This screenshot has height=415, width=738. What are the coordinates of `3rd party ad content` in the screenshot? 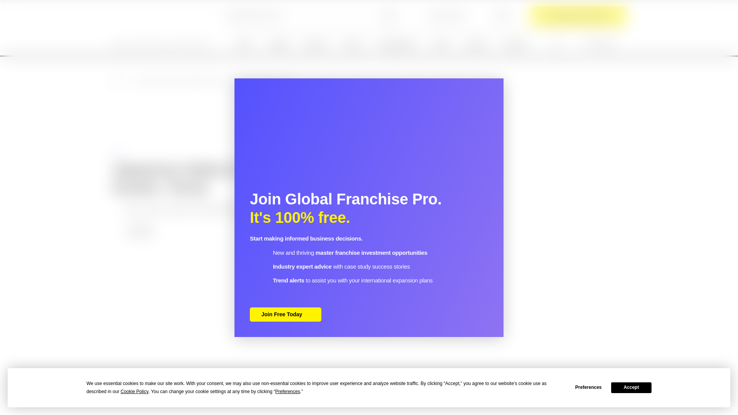 It's located at (369, 113).